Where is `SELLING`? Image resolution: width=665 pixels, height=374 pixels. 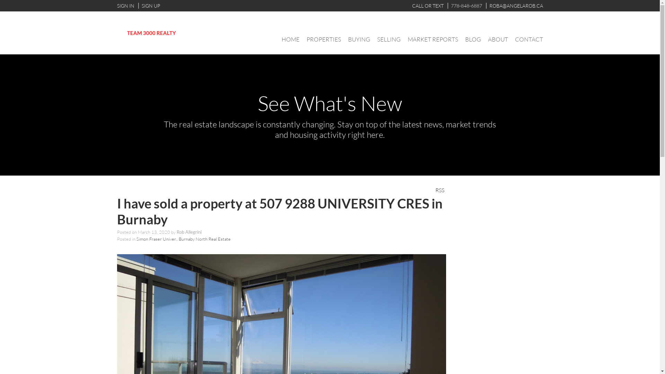
SELLING is located at coordinates (389, 39).